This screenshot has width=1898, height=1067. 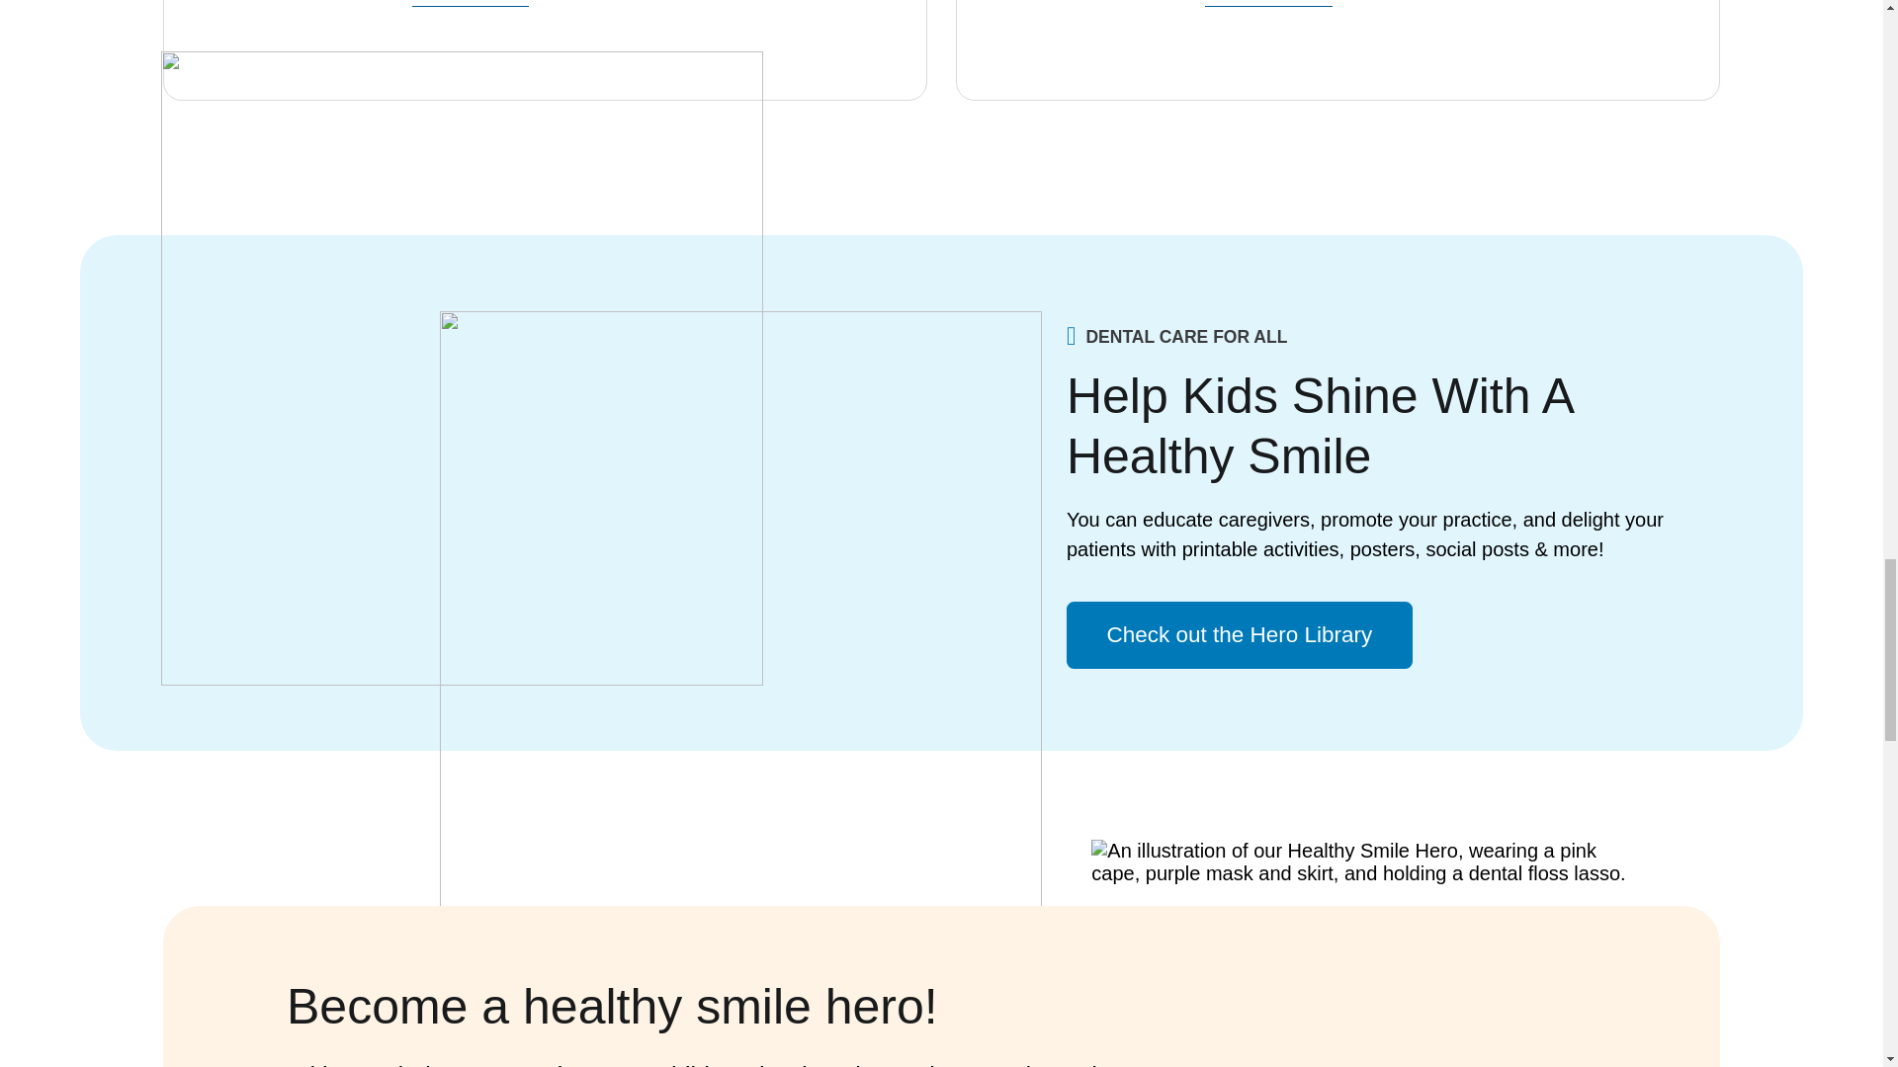 I want to click on See All News, so click(x=471, y=3).